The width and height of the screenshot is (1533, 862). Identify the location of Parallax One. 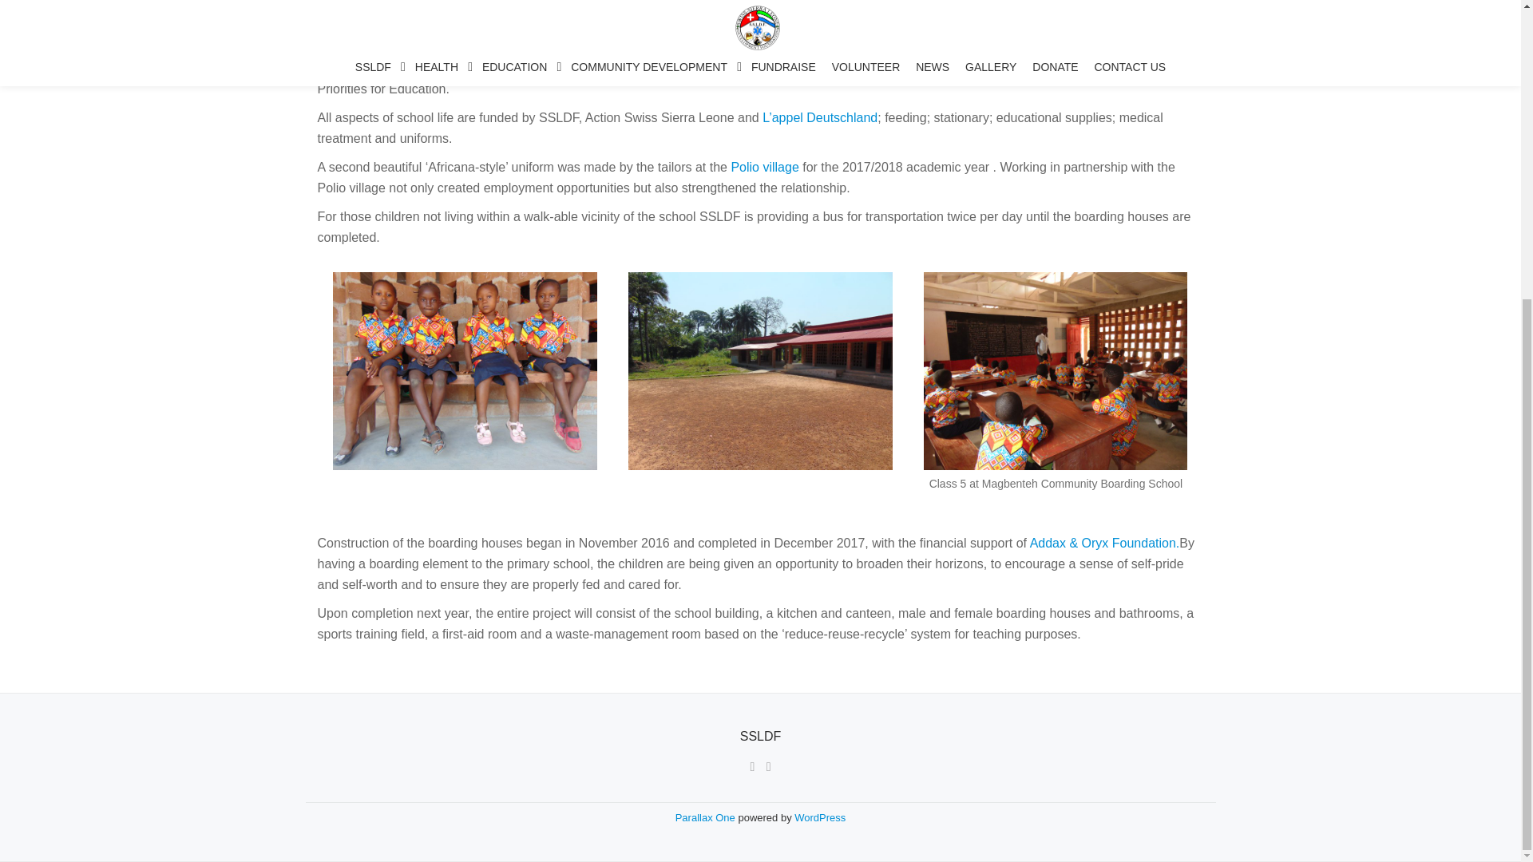
(707, 817).